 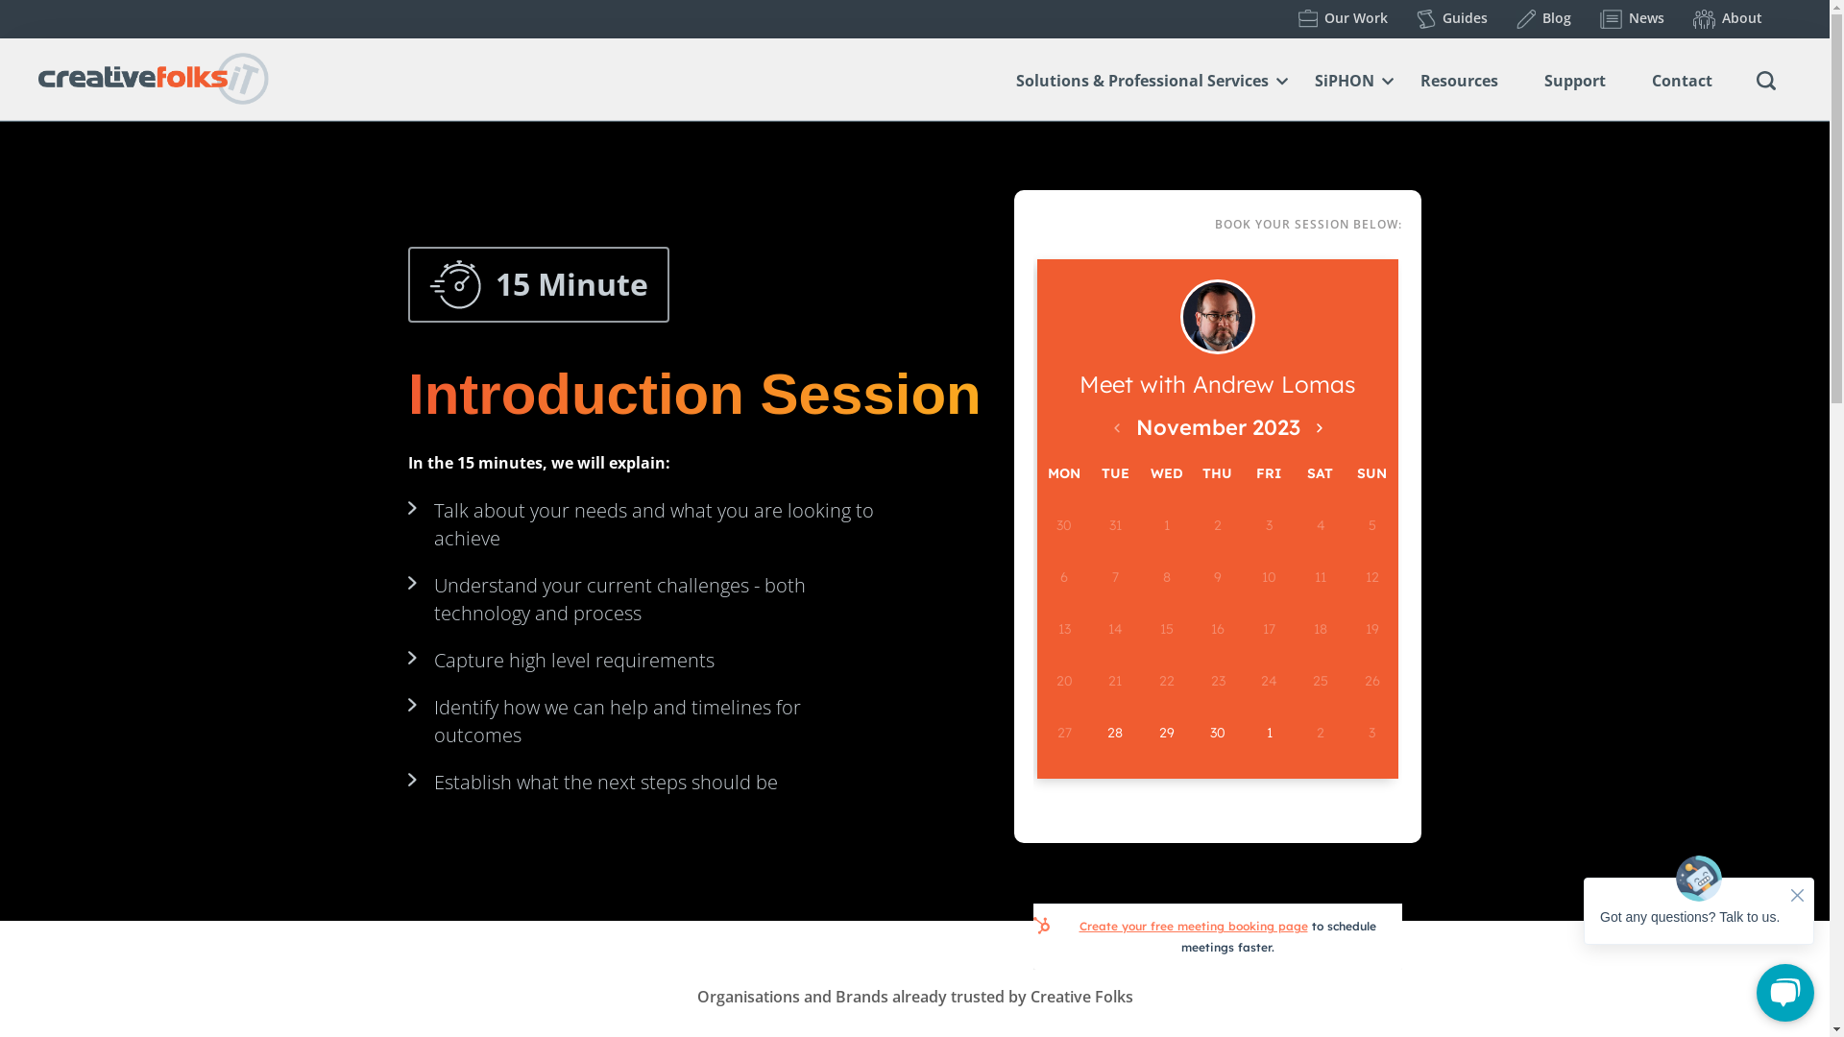 I want to click on  , so click(x=1766, y=82).